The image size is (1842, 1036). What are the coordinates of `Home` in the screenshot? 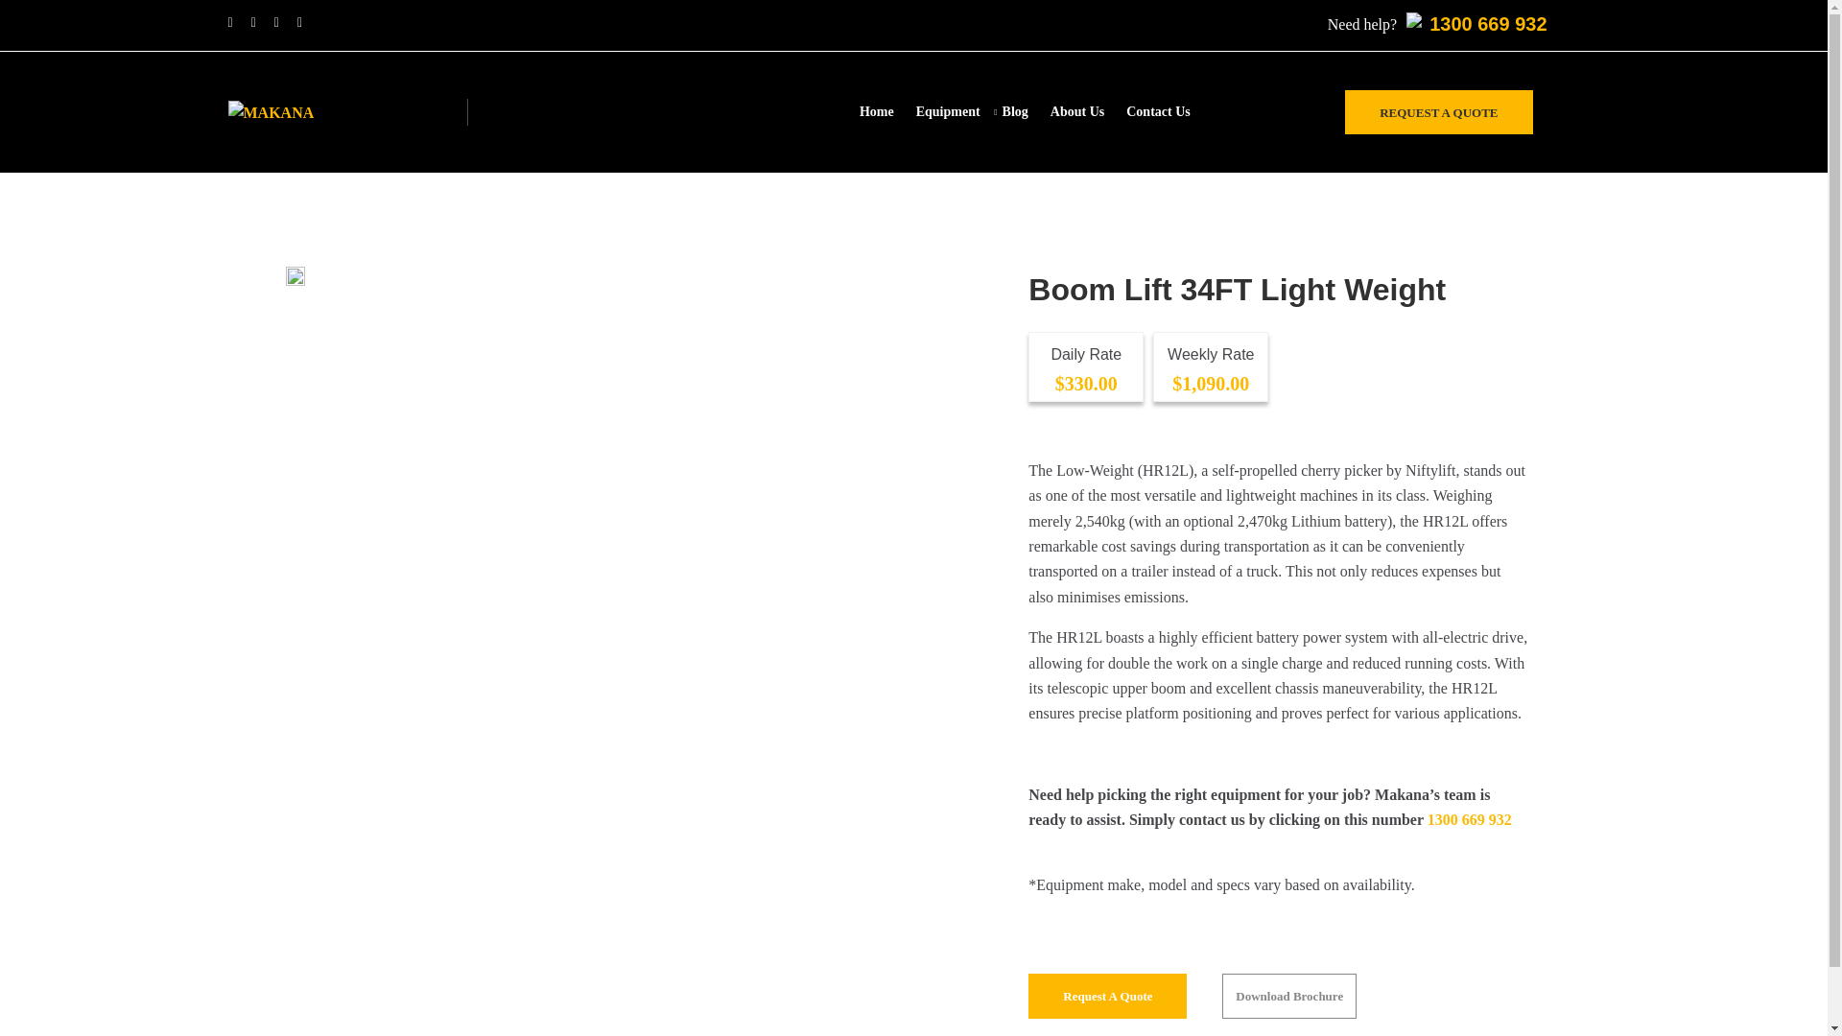 It's located at (887, 112).